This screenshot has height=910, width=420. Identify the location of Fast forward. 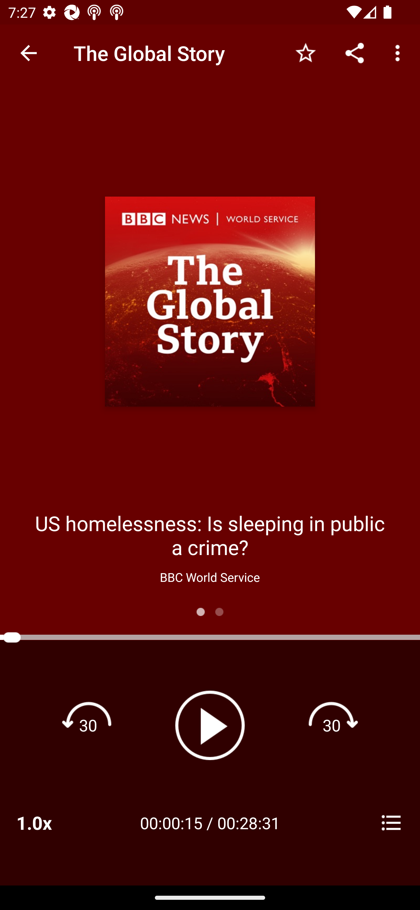
(332, 725).